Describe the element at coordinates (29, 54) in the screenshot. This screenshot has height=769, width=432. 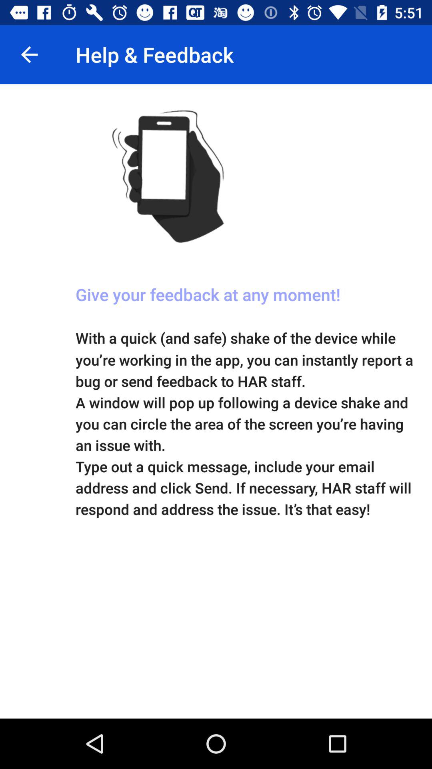
I see `turn off the item to the left of help & feedback` at that location.